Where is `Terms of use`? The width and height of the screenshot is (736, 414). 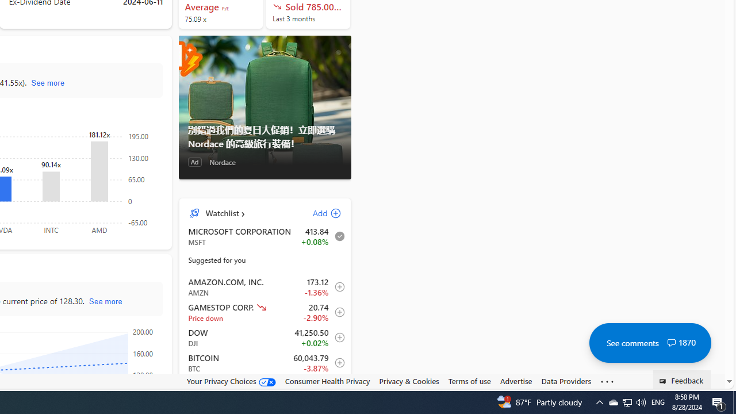
Terms of use is located at coordinates (469, 381).